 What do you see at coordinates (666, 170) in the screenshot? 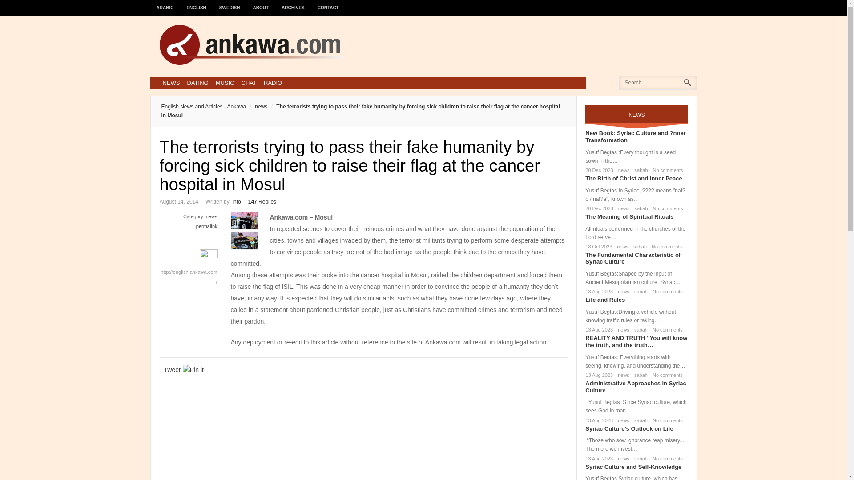
I see `No comments` at bounding box center [666, 170].